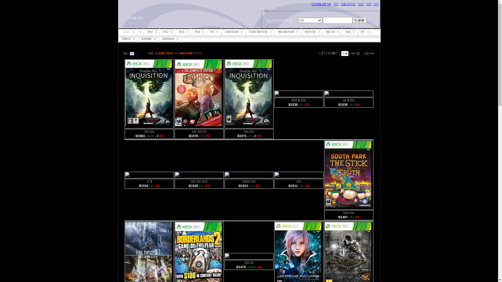 The image size is (502, 282). Describe the element at coordinates (128, 39) in the screenshot. I see `  XBOX  ` at that location.